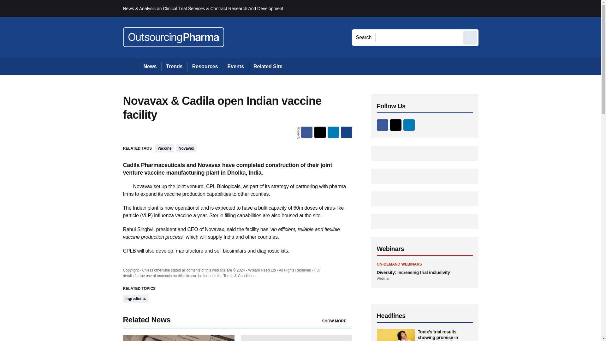 Image resolution: width=606 pixels, height=341 pixels. Describe the element at coordinates (174, 66) in the screenshot. I see `Trends` at that location.